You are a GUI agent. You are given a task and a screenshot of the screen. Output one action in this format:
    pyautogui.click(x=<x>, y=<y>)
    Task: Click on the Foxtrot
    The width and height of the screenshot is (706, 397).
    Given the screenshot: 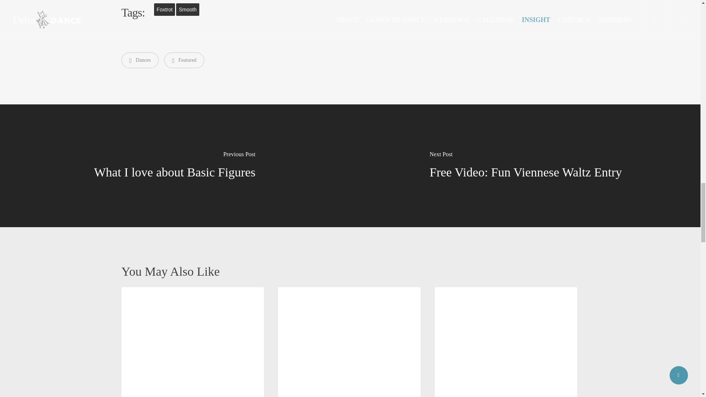 What is the action you would take?
    pyautogui.click(x=164, y=10)
    